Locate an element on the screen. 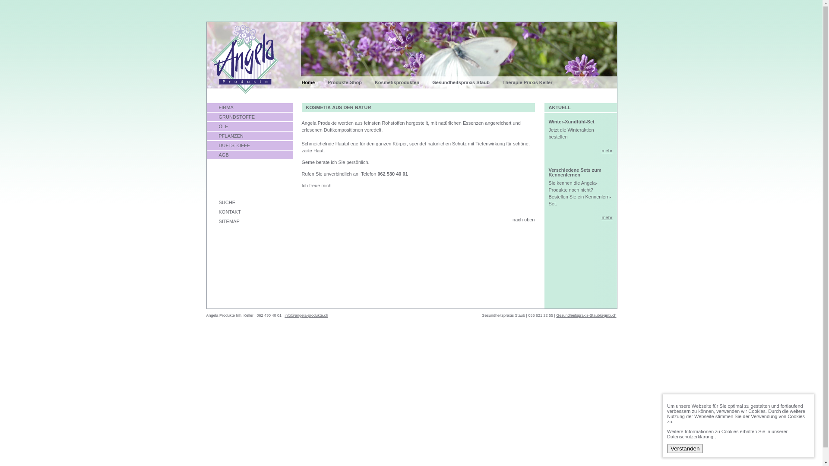 The width and height of the screenshot is (829, 466). DUFTSTOFFE is located at coordinates (250, 146).